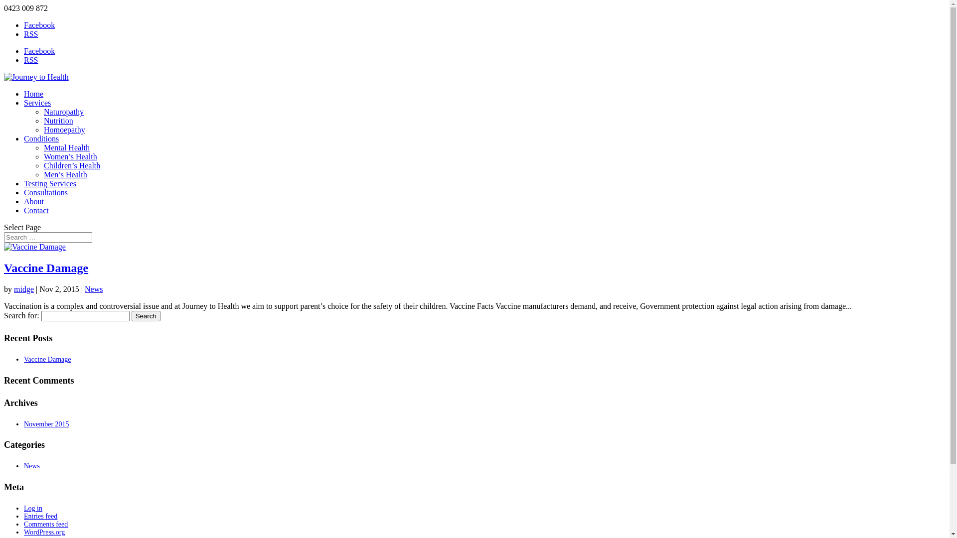 This screenshot has height=538, width=957. I want to click on Facebook, so click(39, 25).